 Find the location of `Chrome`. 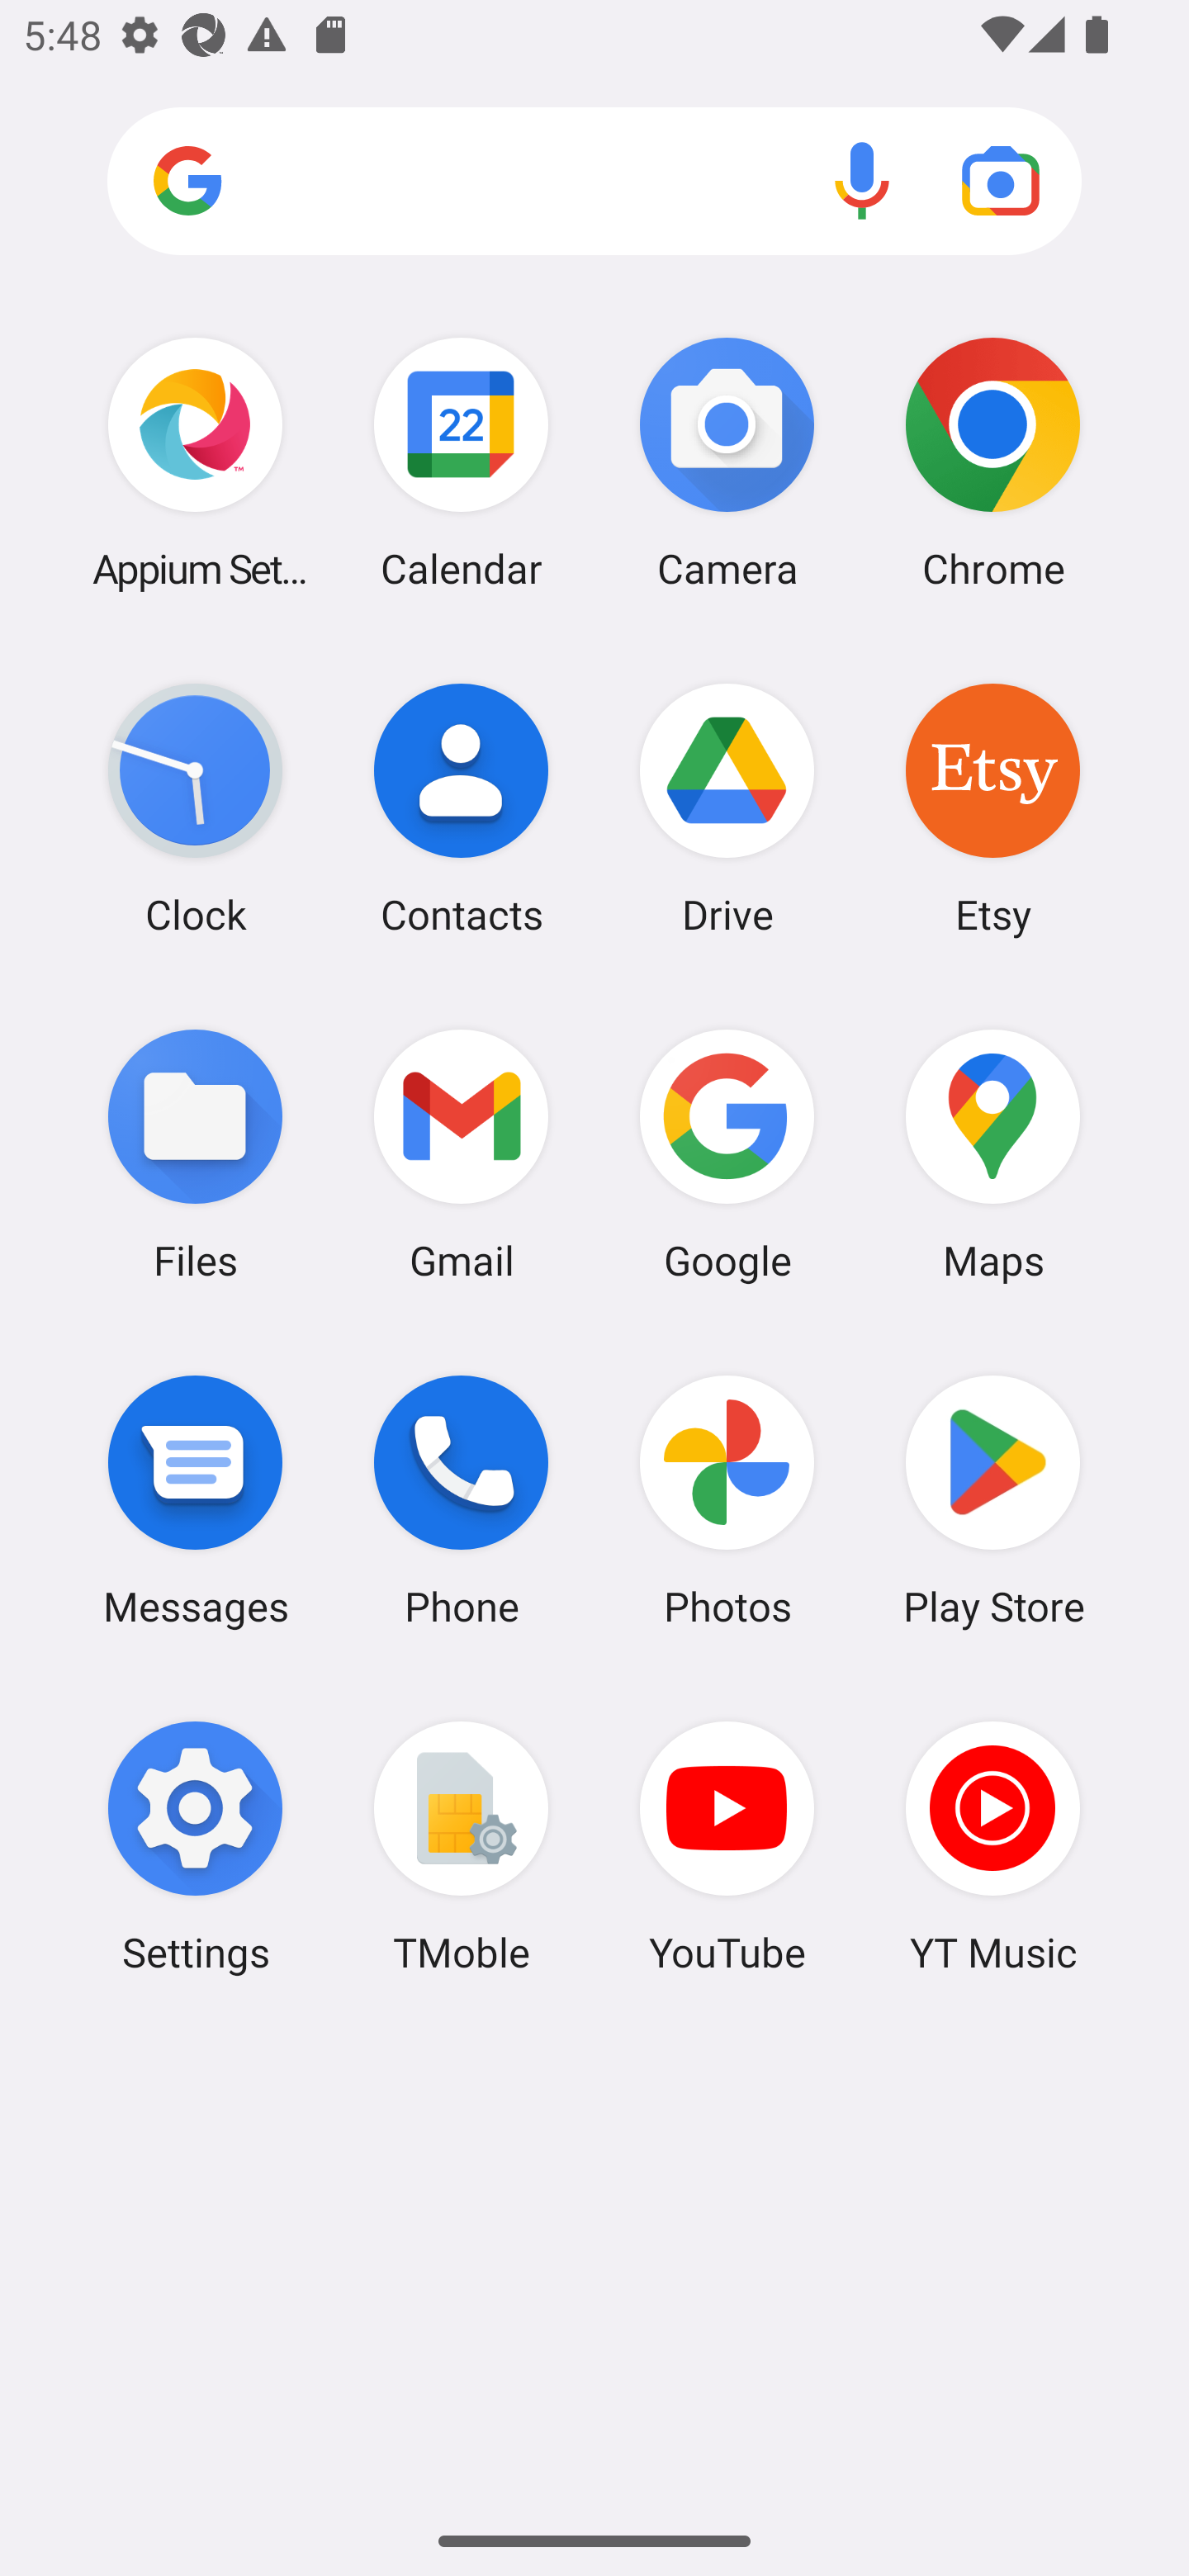

Chrome is located at coordinates (992, 462).